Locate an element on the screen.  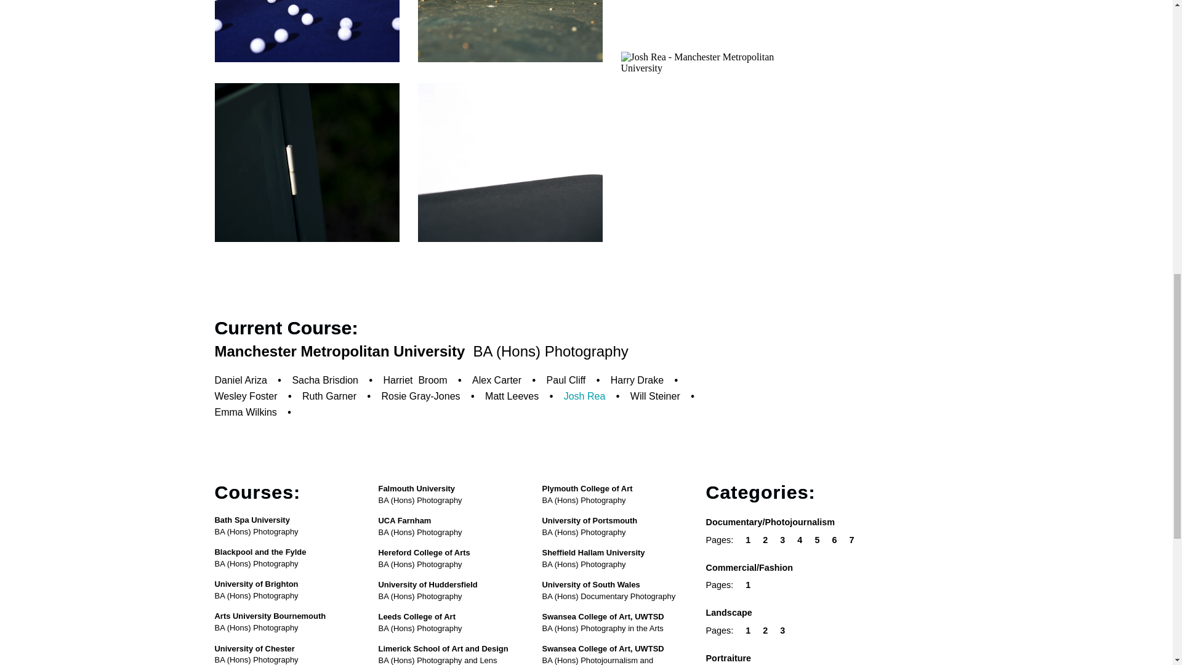
Josh Rea is located at coordinates (584, 397).